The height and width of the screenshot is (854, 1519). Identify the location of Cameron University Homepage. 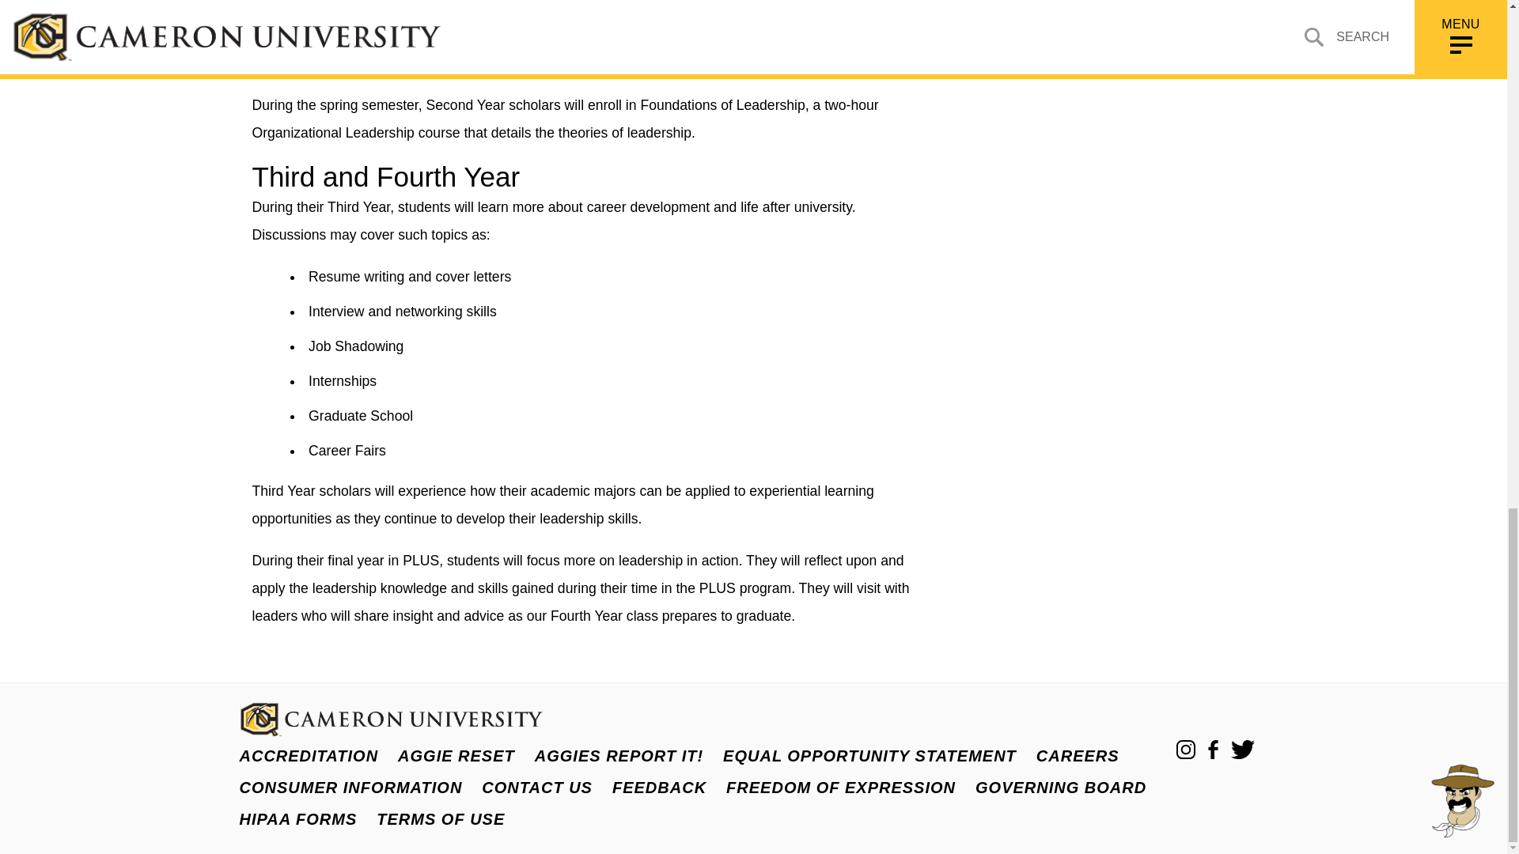
(390, 732).